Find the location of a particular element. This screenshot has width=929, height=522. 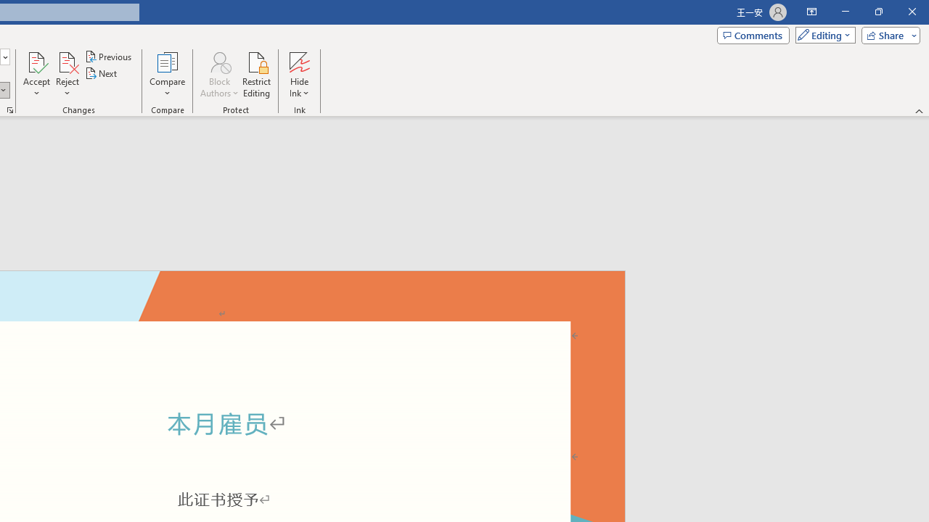

Change Tracking Options... is located at coordinates (10, 110).